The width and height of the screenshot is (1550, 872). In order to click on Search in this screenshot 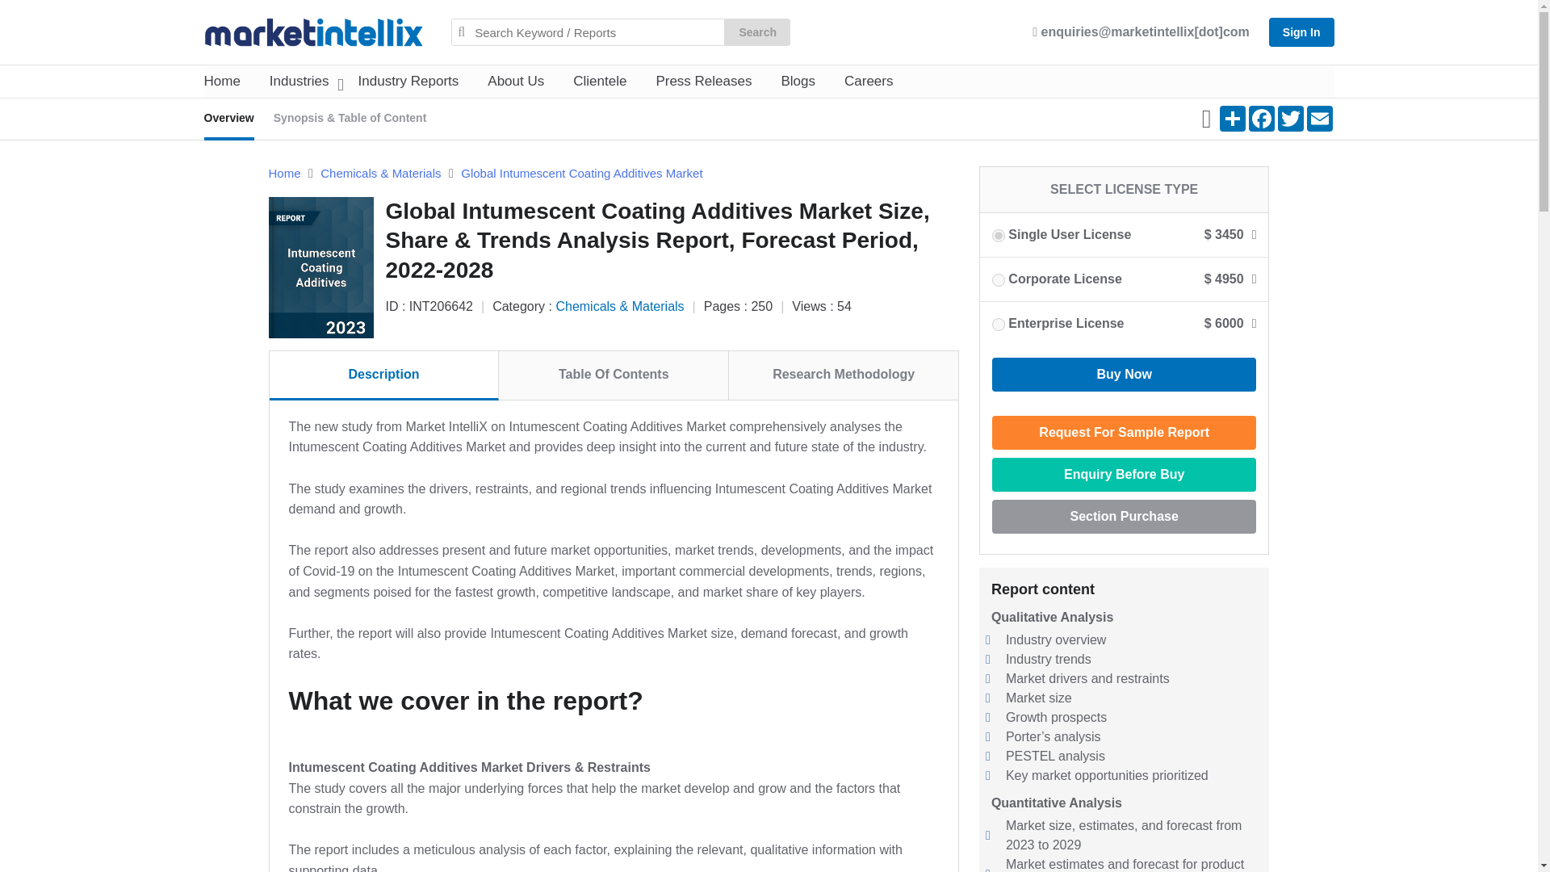, I will do `click(757, 32)`.